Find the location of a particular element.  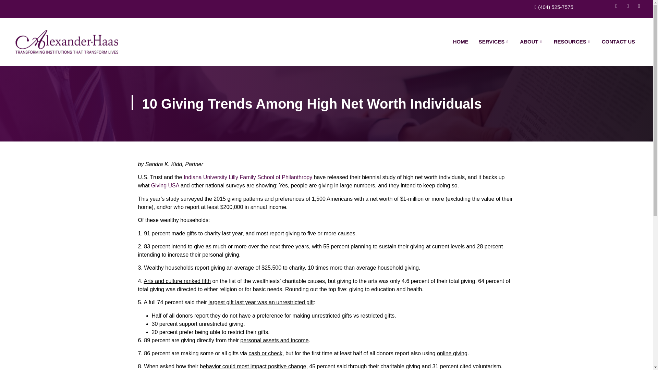

Giving USA is located at coordinates (165, 185).